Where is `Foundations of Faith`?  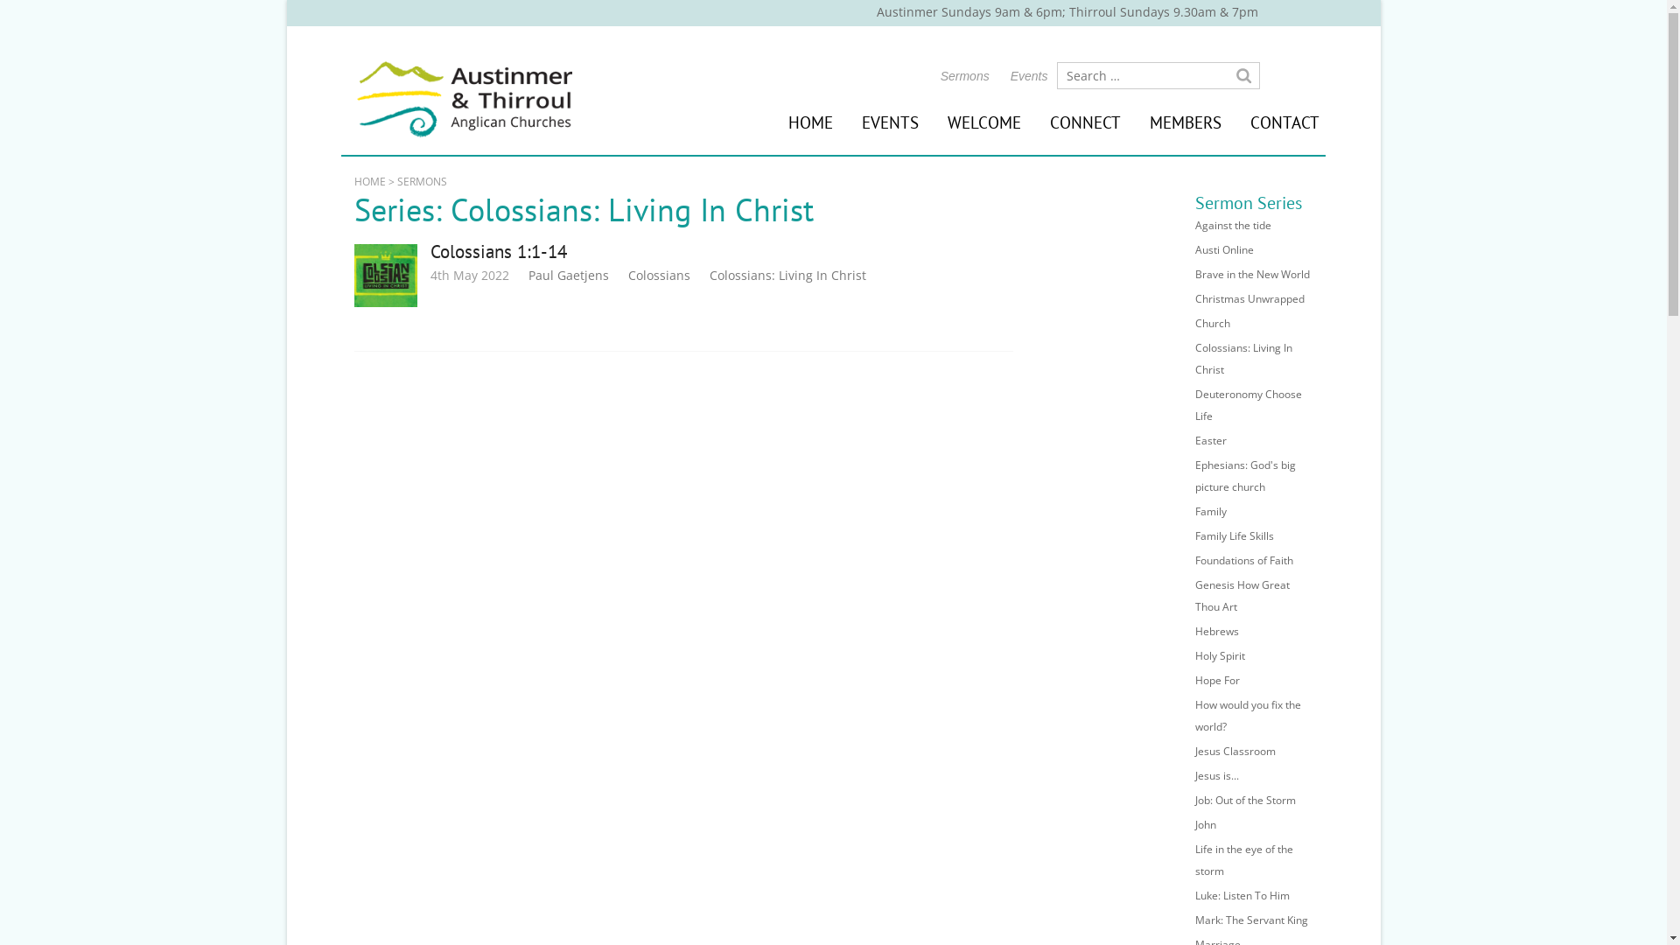
Foundations of Faith is located at coordinates (1244, 560).